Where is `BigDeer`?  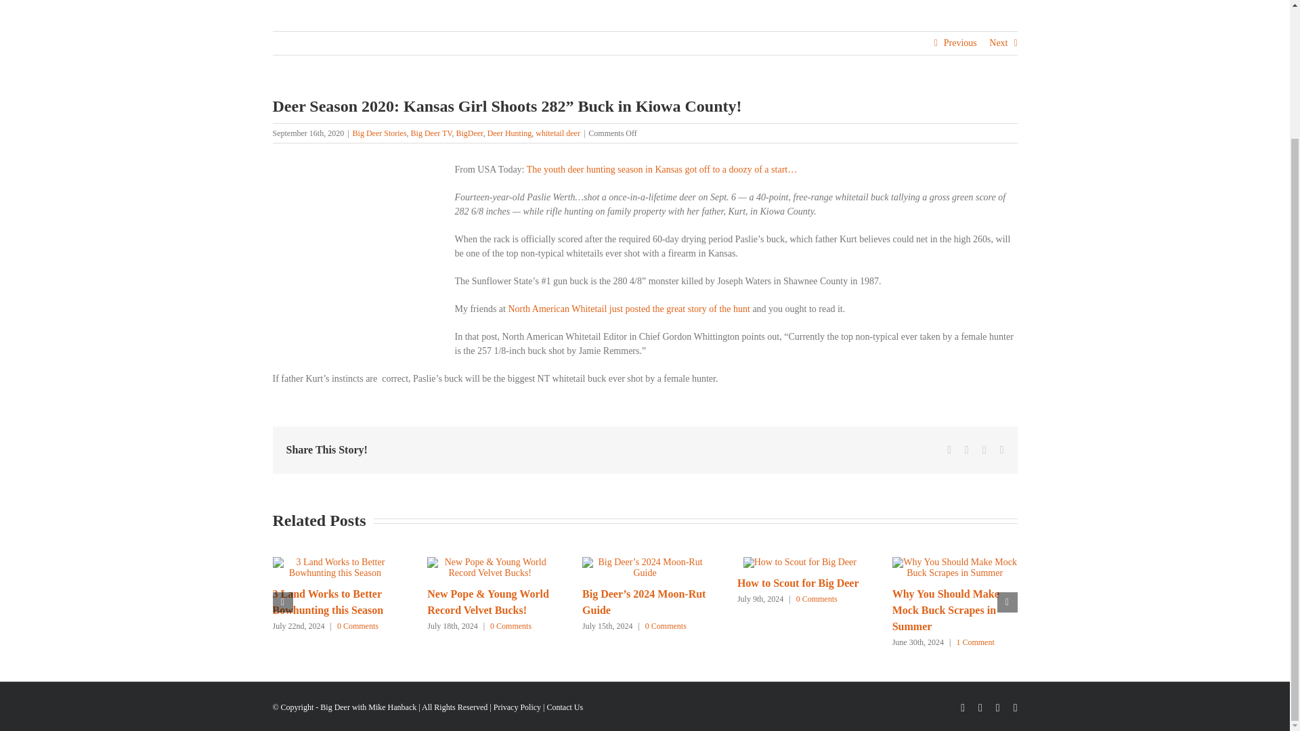 BigDeer is located at coordinates (469, 133).